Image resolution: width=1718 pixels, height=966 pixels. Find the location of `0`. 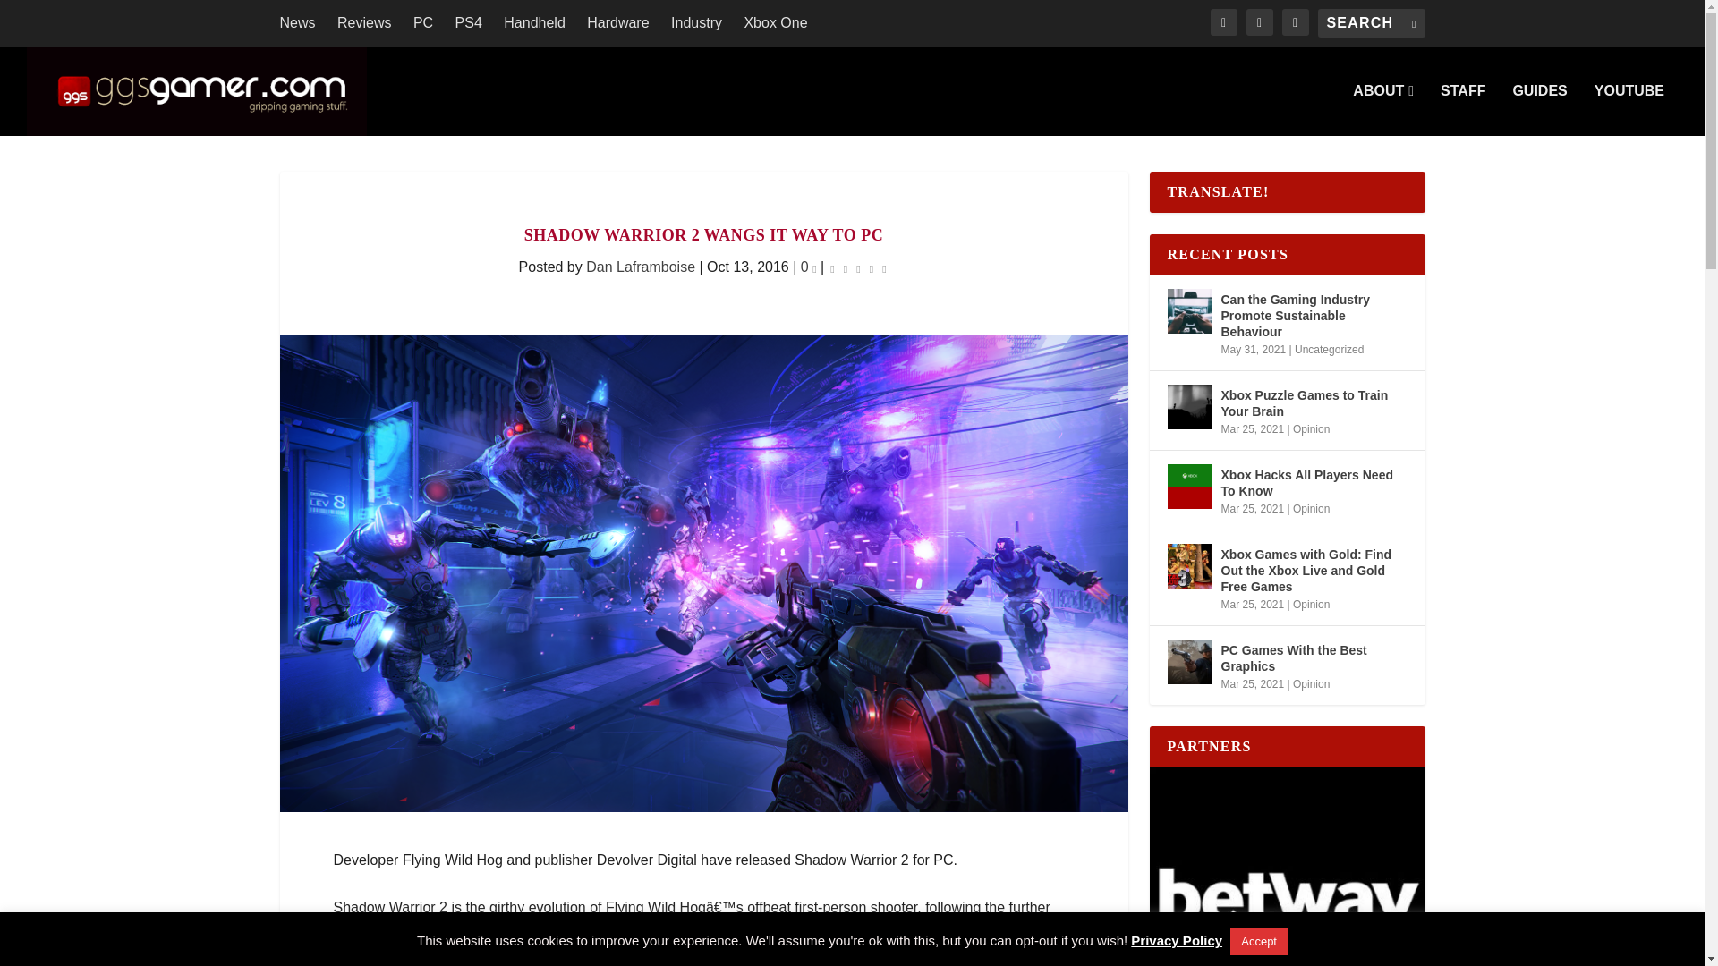

0 is located at coordinates (809, 267).